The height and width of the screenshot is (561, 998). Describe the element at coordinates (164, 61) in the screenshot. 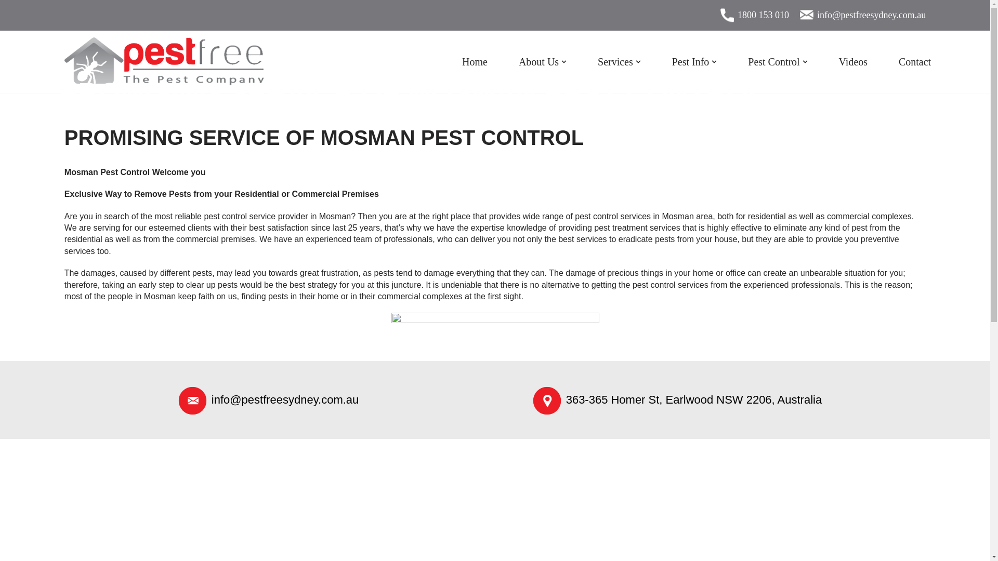

I see `Pest Free Sydney` at that location.